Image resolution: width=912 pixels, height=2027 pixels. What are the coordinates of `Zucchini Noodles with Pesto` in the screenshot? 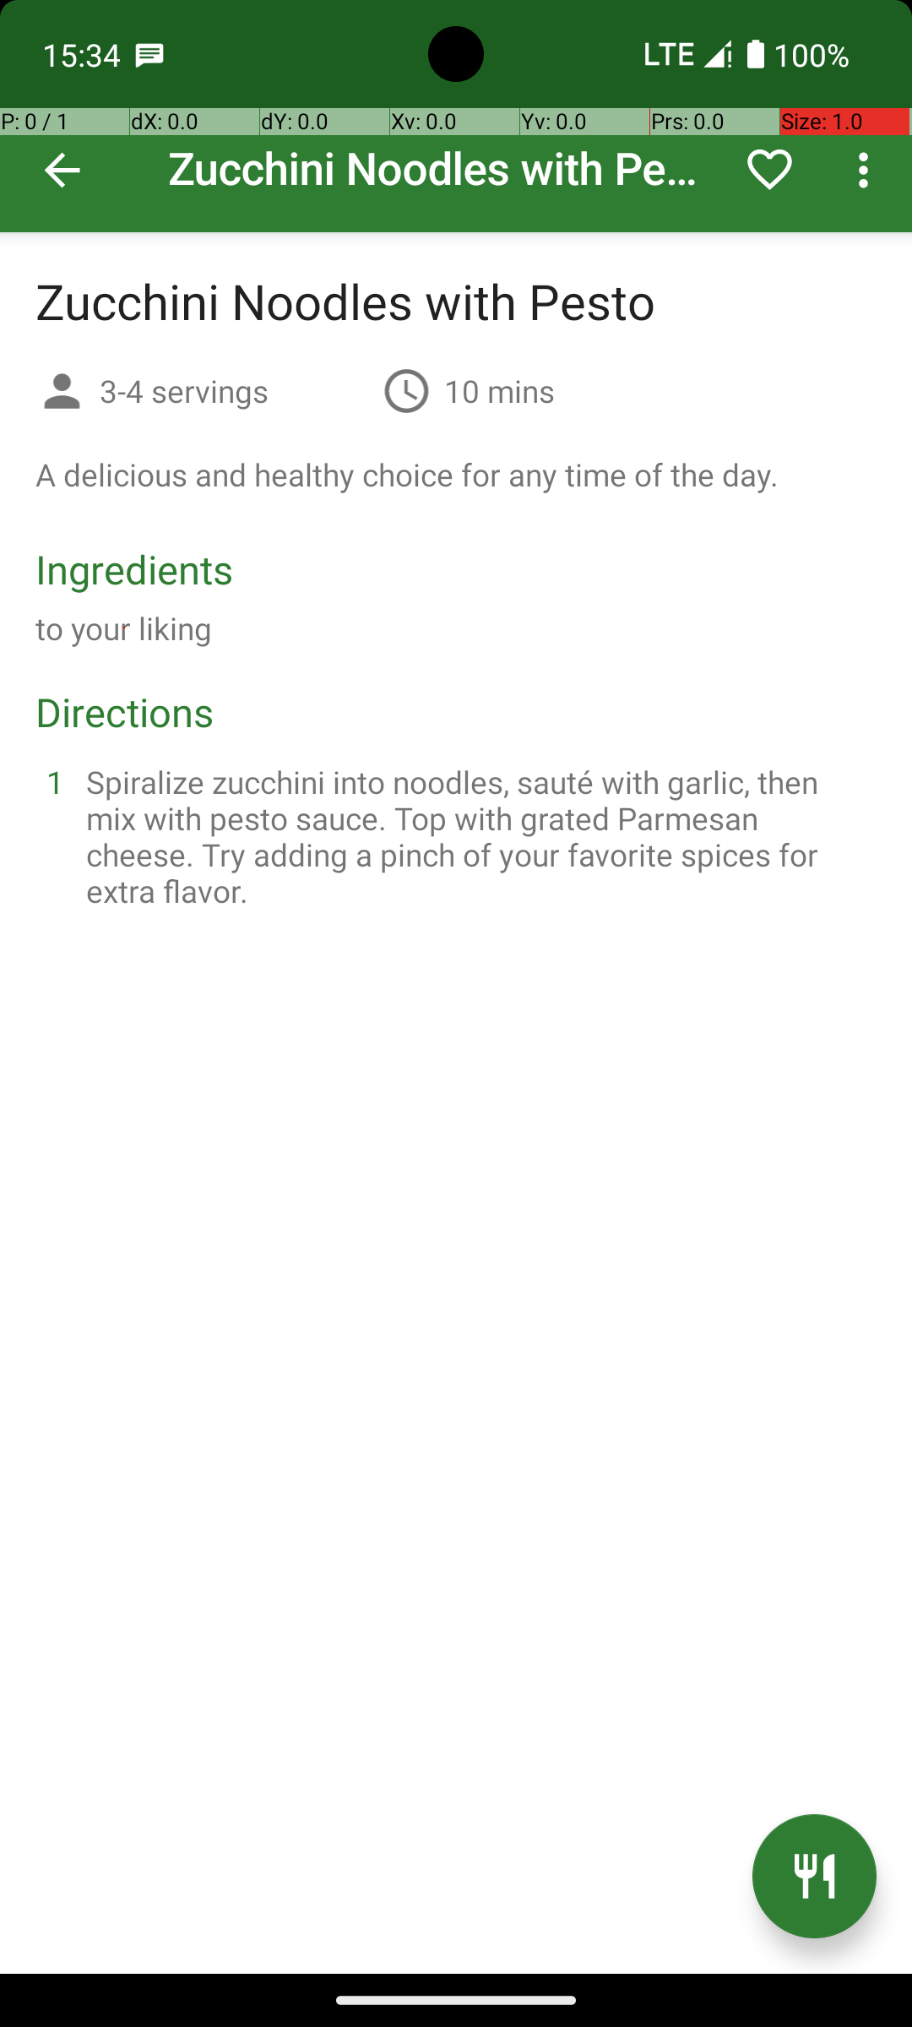 It's located at (456, 117).